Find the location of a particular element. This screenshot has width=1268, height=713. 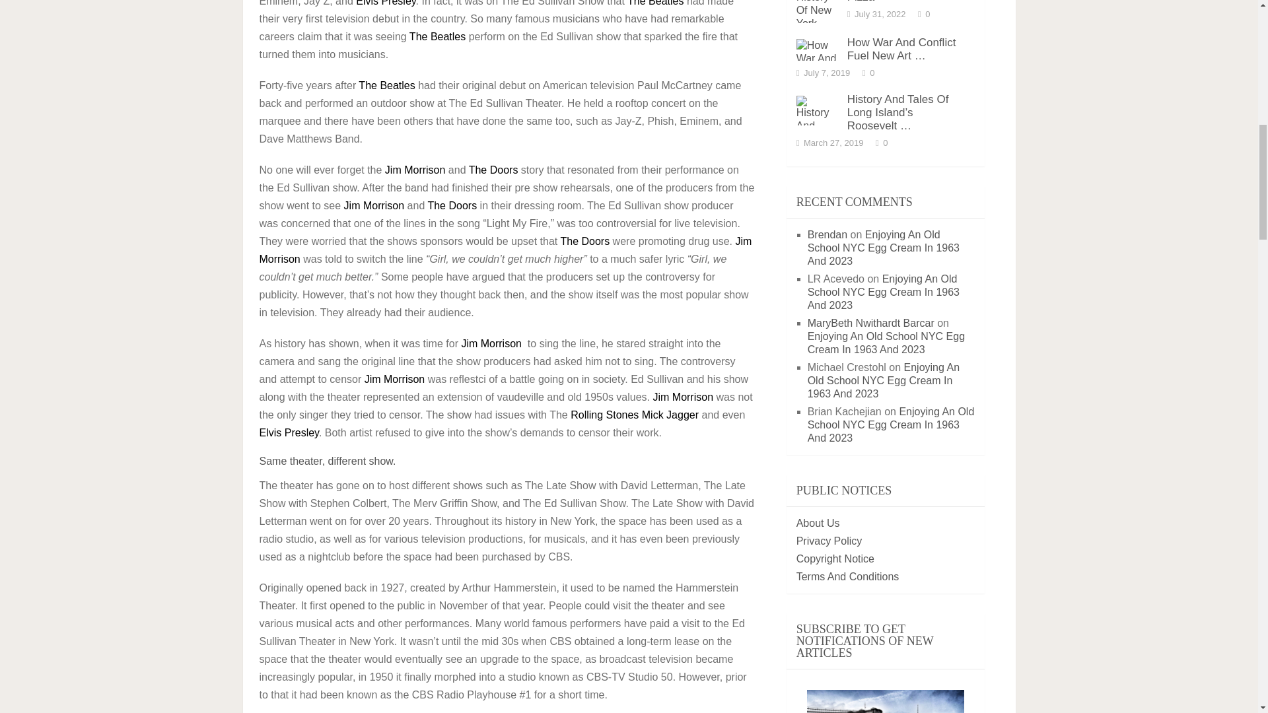

The Beatles is located at coordinates (437, 36).